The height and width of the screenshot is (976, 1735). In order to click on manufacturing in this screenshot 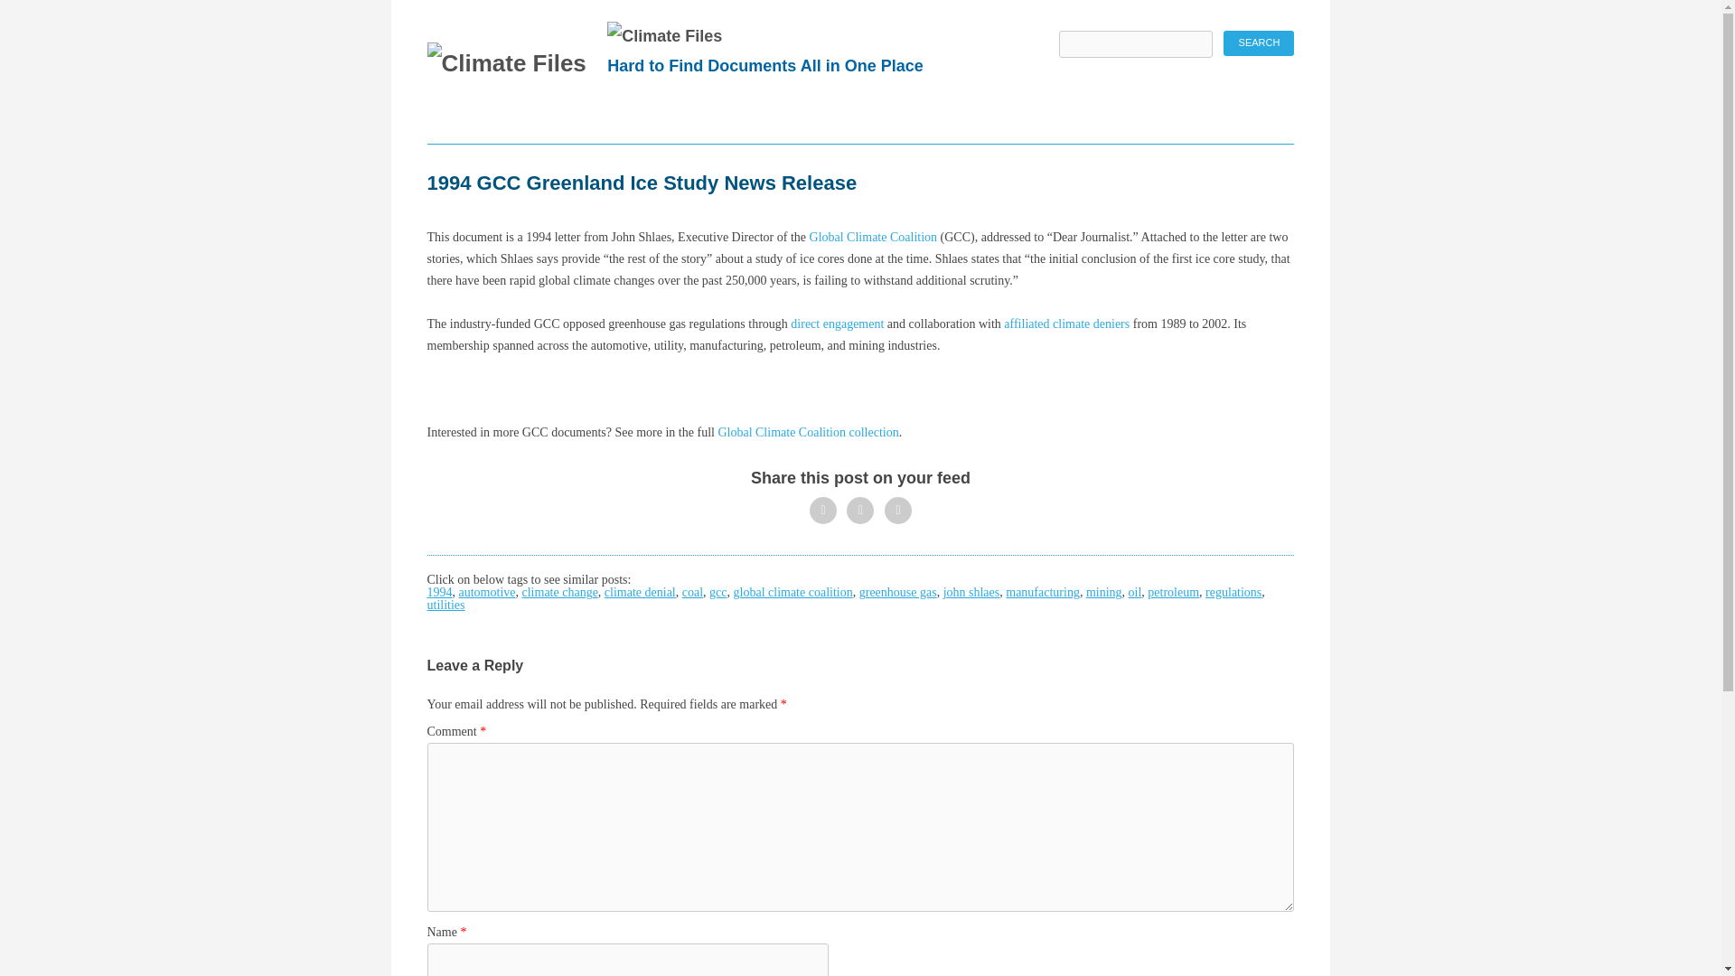, I will do `click(1043, 593)`.